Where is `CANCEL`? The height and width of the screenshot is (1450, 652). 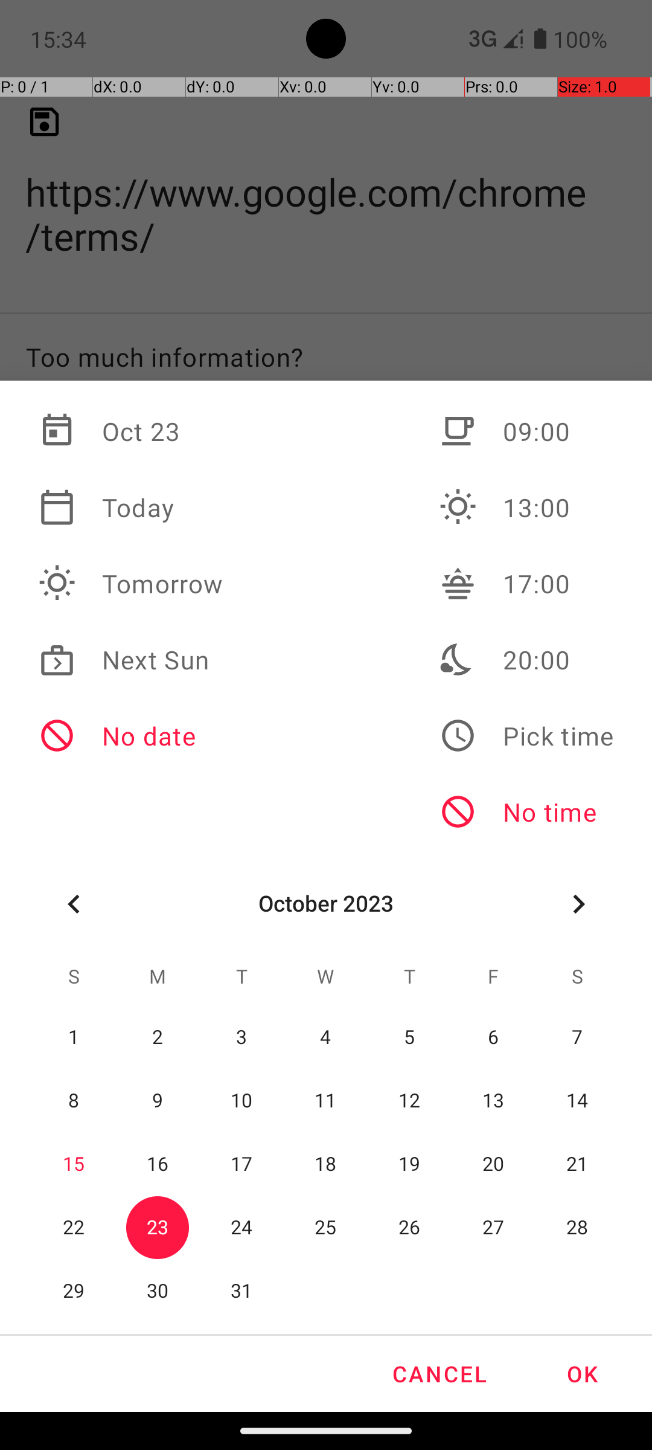
CANCEL is located at coordinates (439, 1374).